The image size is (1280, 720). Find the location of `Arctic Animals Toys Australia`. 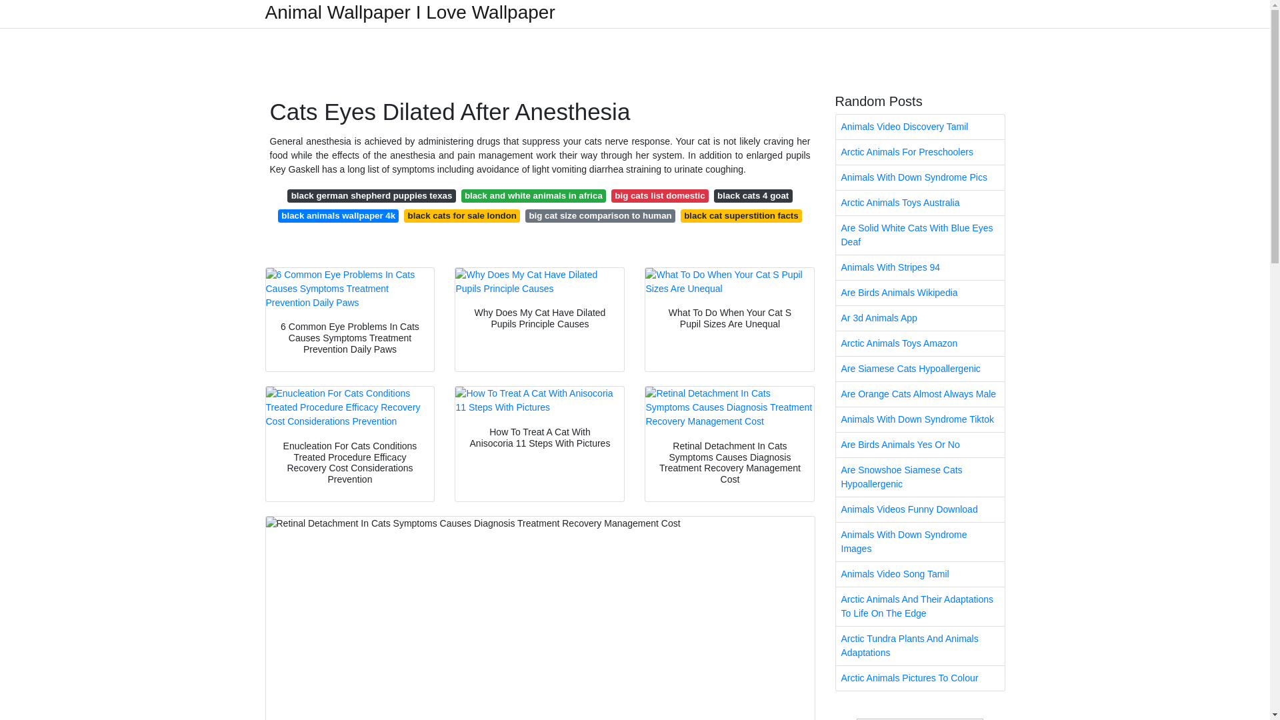

Arctic Animals Toys Australia is located at coordinates (920, 203).